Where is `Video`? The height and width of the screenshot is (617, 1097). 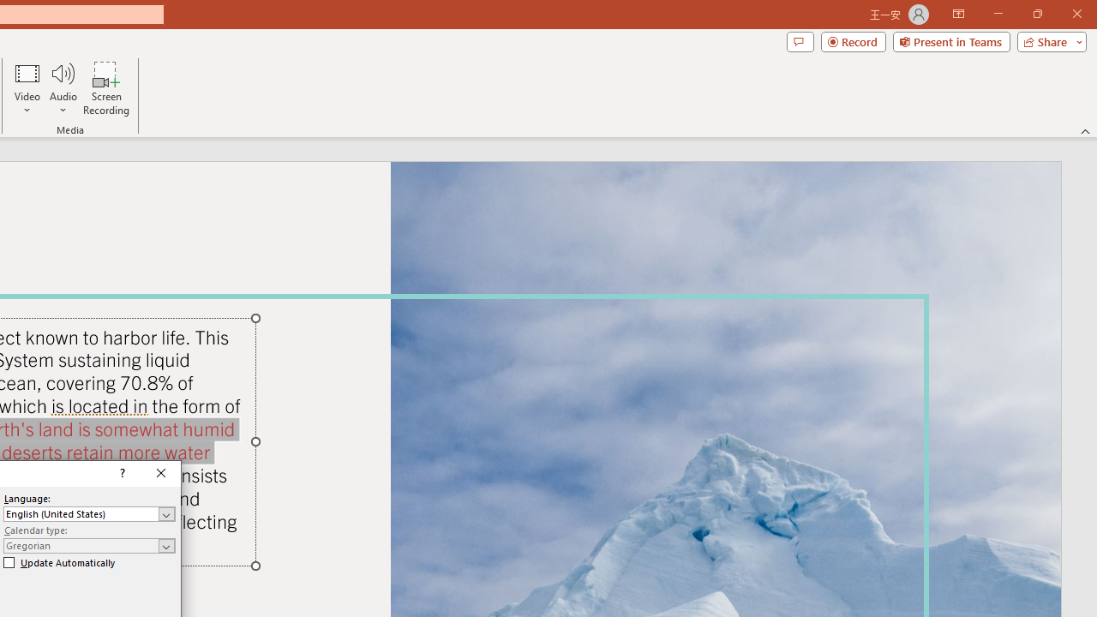
Video is located at coordinates (27, 87).